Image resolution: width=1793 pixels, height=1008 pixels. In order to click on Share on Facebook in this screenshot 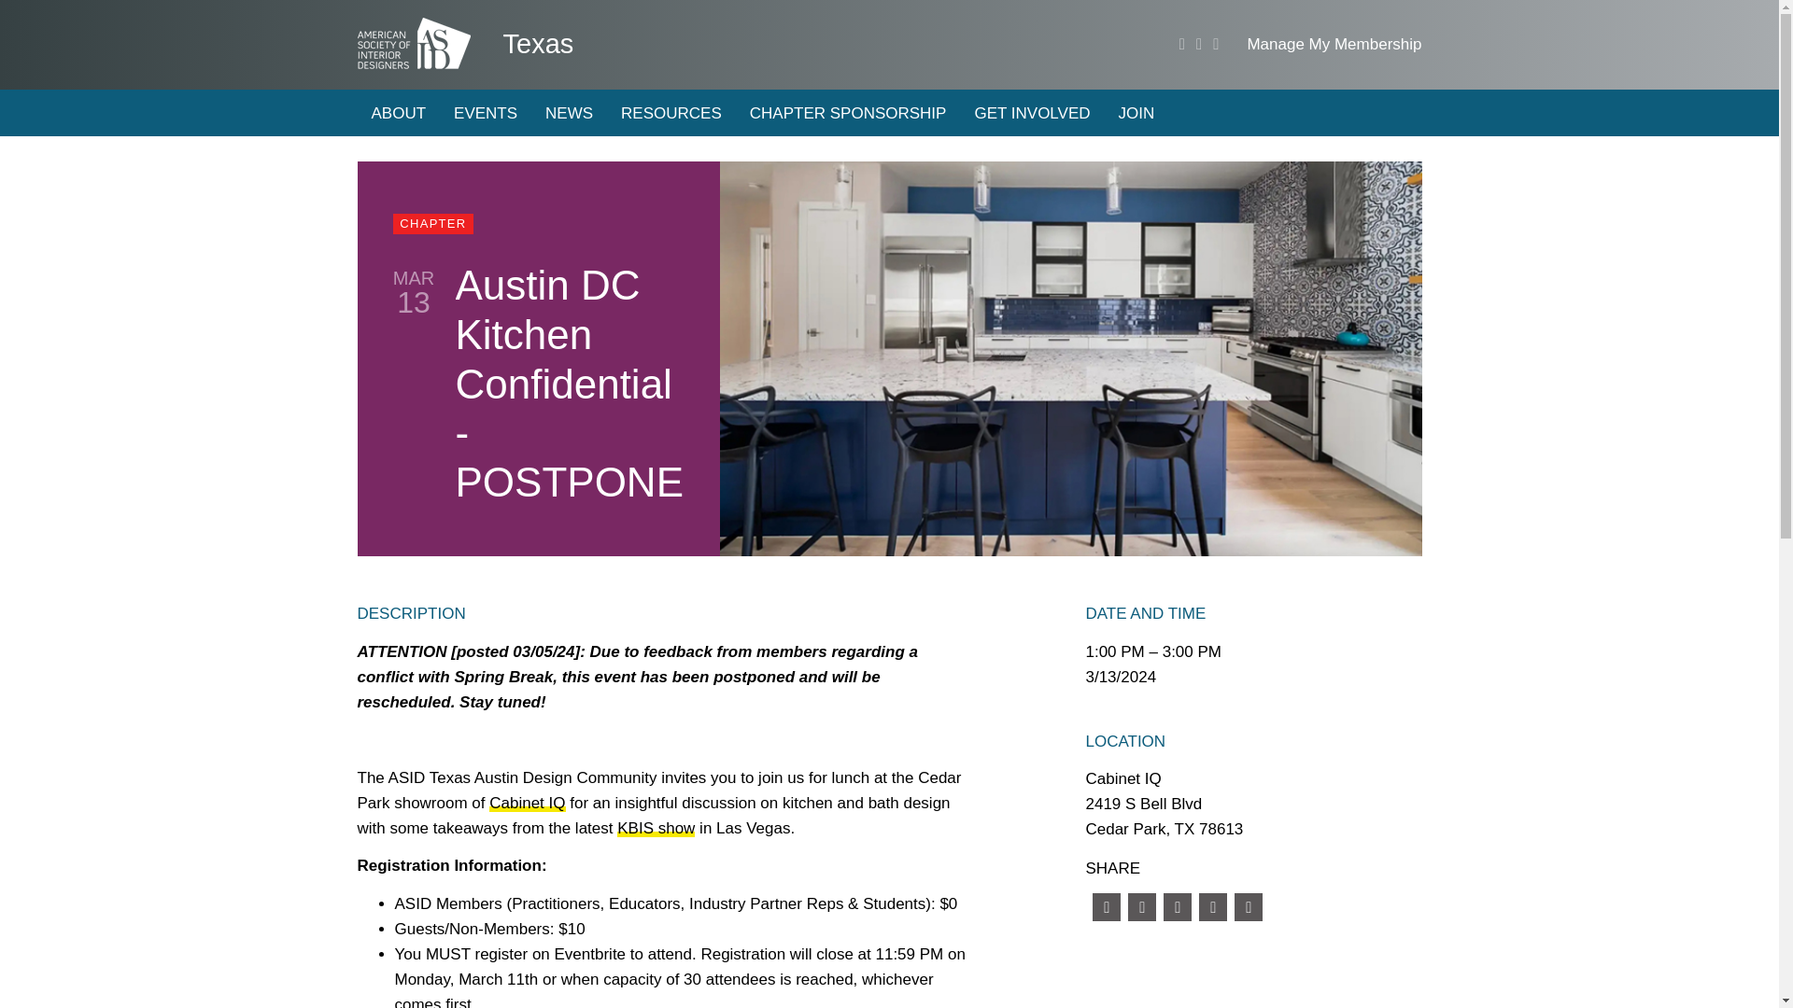, I will do `click(1106, 907)`.